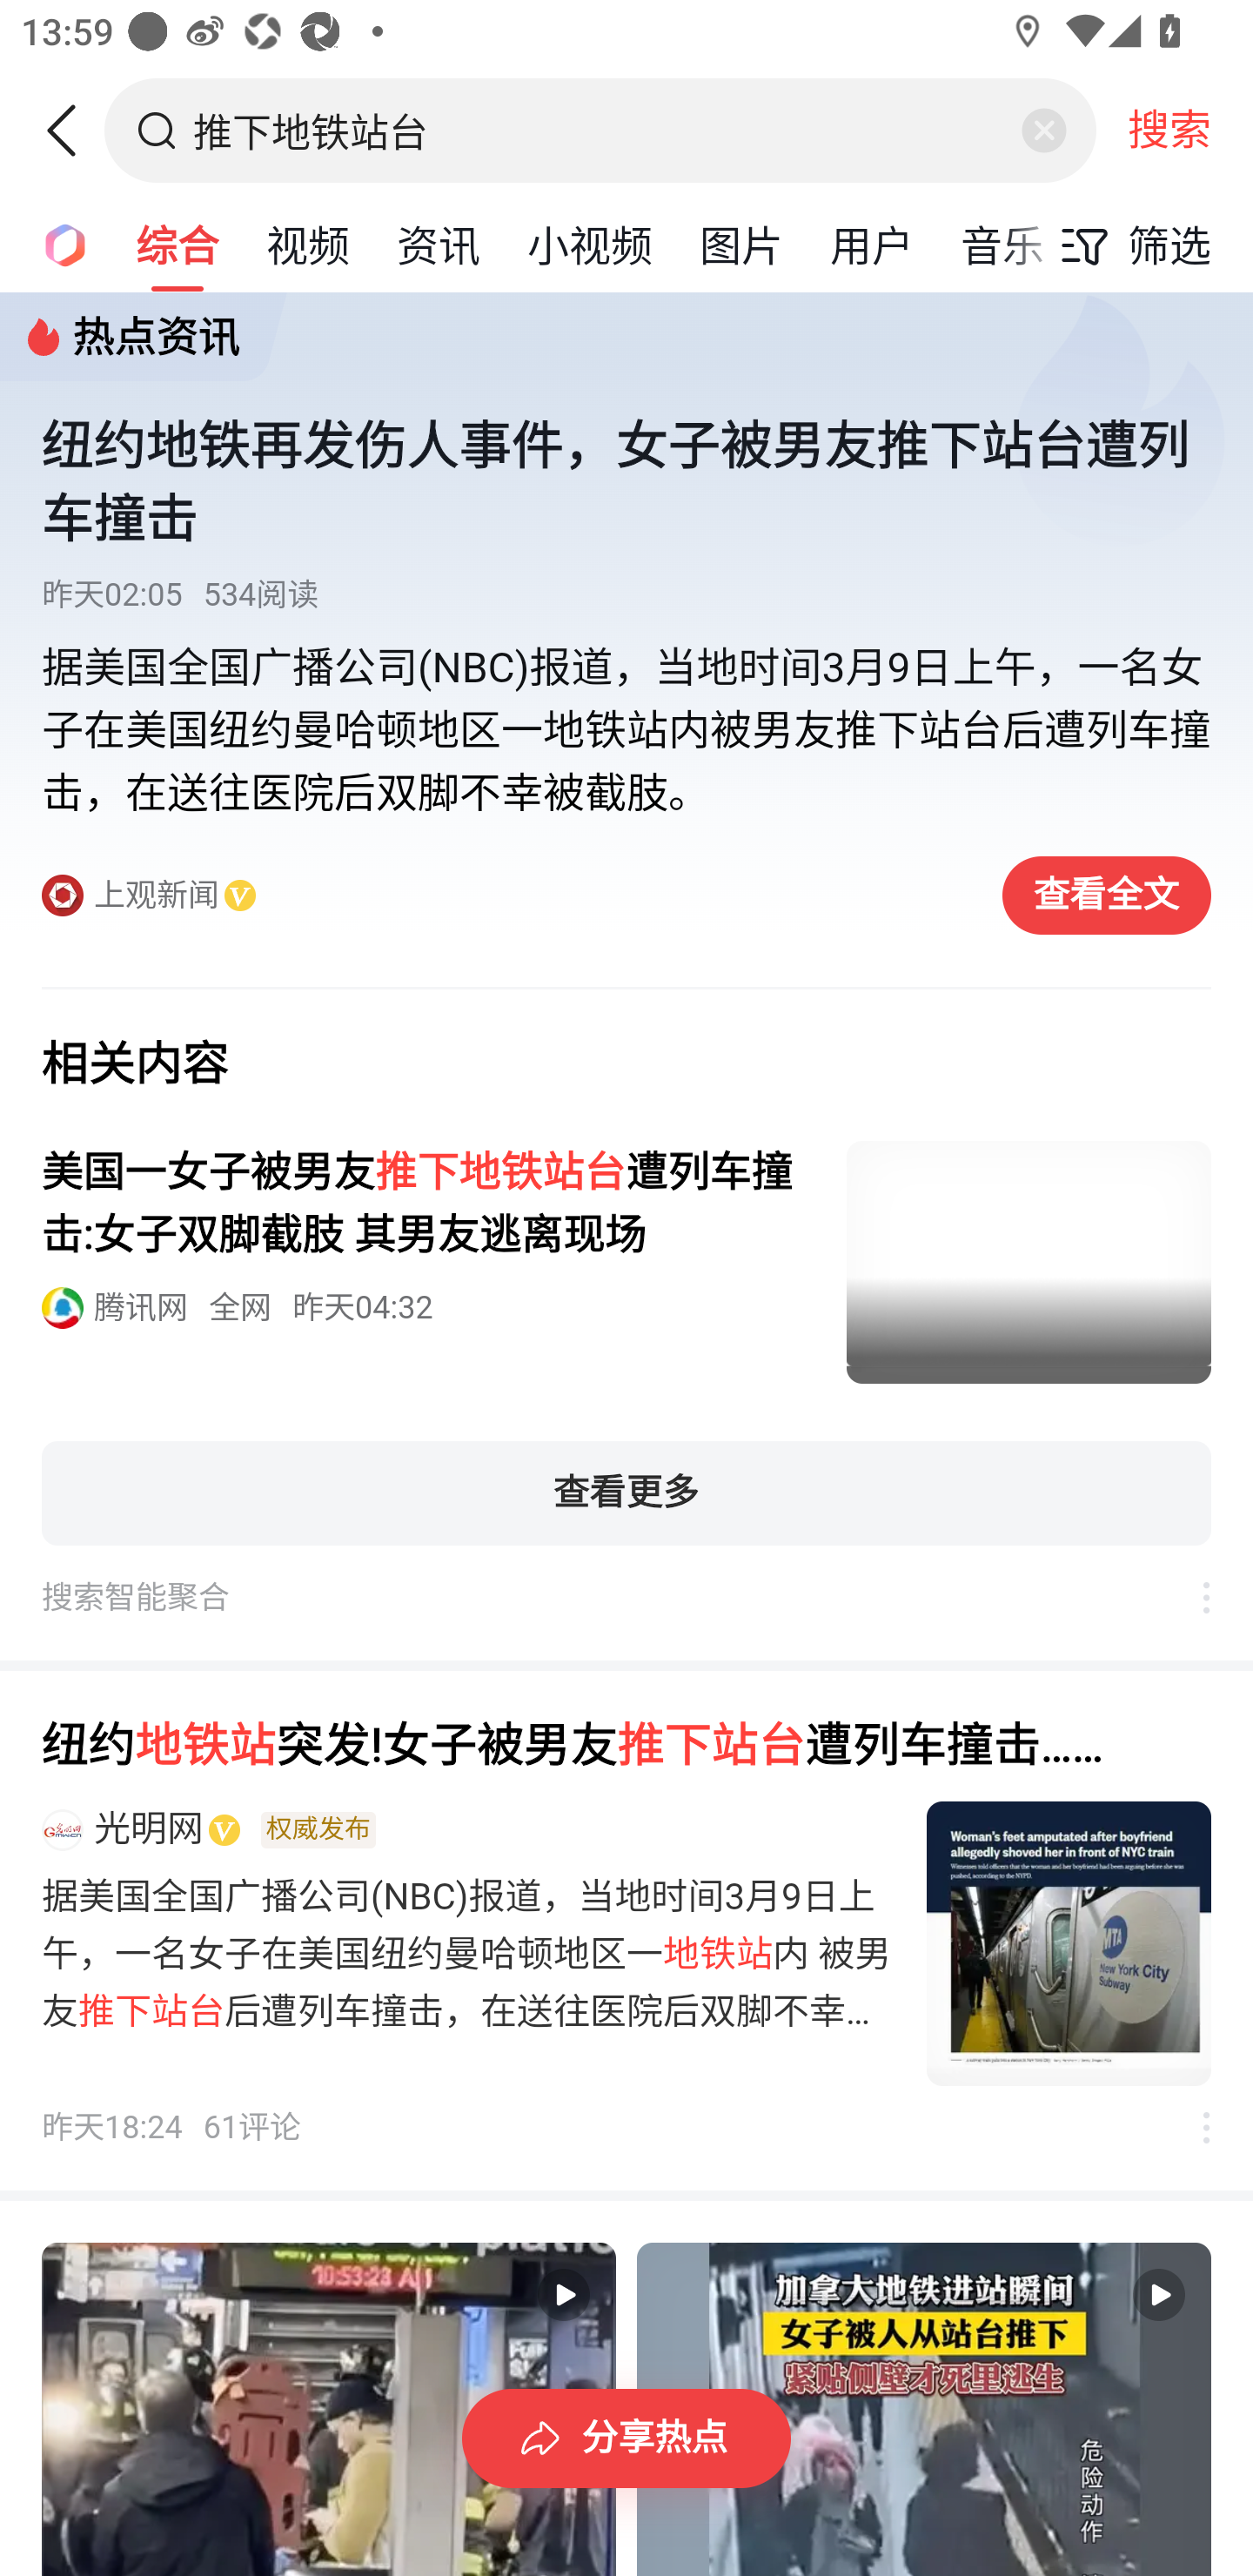  What do you see at coordinates (602, 130) in the screenshot?
I see `搜索框，推下地铁站台` at bounding box center [602, 130].